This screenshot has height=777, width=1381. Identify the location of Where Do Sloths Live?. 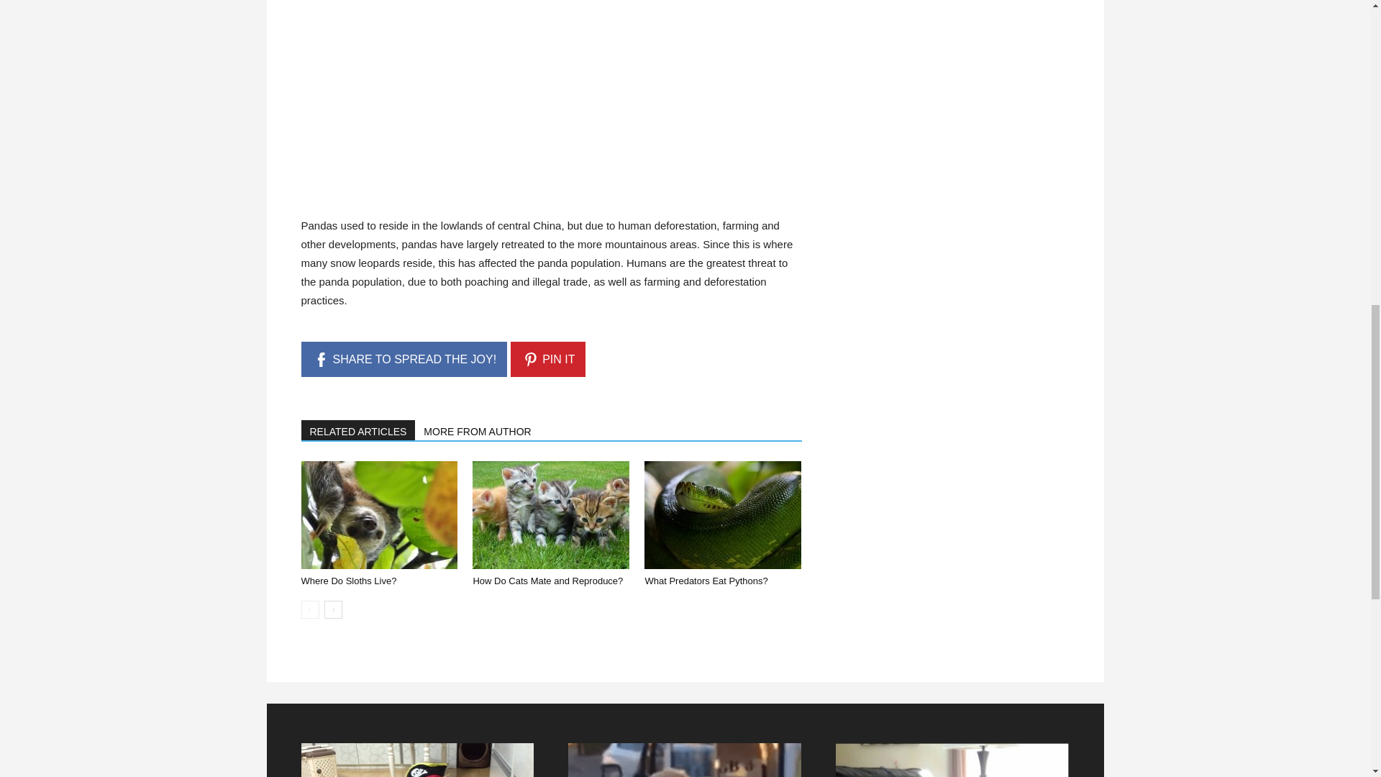
(378, 515).